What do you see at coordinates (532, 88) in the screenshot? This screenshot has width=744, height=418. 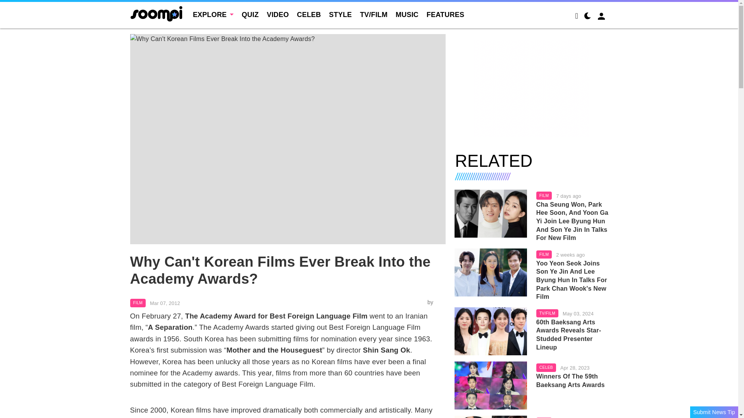 I see `3rd party ad content` at bounding box center [532, 88].